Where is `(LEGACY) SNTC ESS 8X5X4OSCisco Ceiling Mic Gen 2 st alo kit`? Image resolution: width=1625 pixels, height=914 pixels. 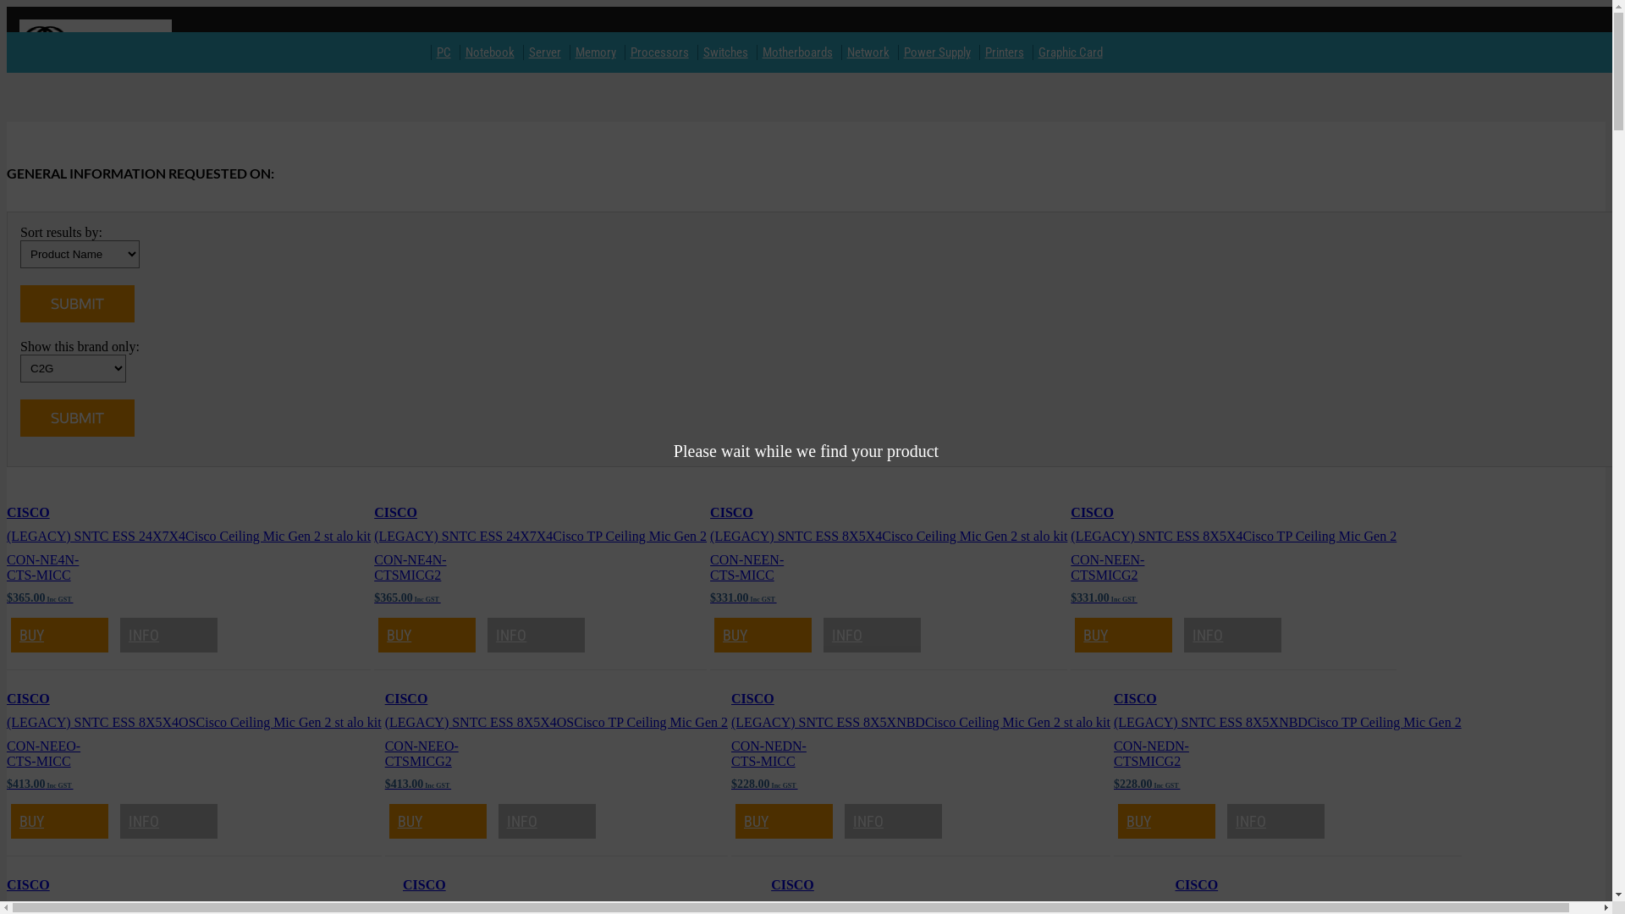 (LEGACY) SNTC ESS 8X5X4OSCisco Ceiling Mic Gen 2 st alo kit is located at coordinates (195, 723).